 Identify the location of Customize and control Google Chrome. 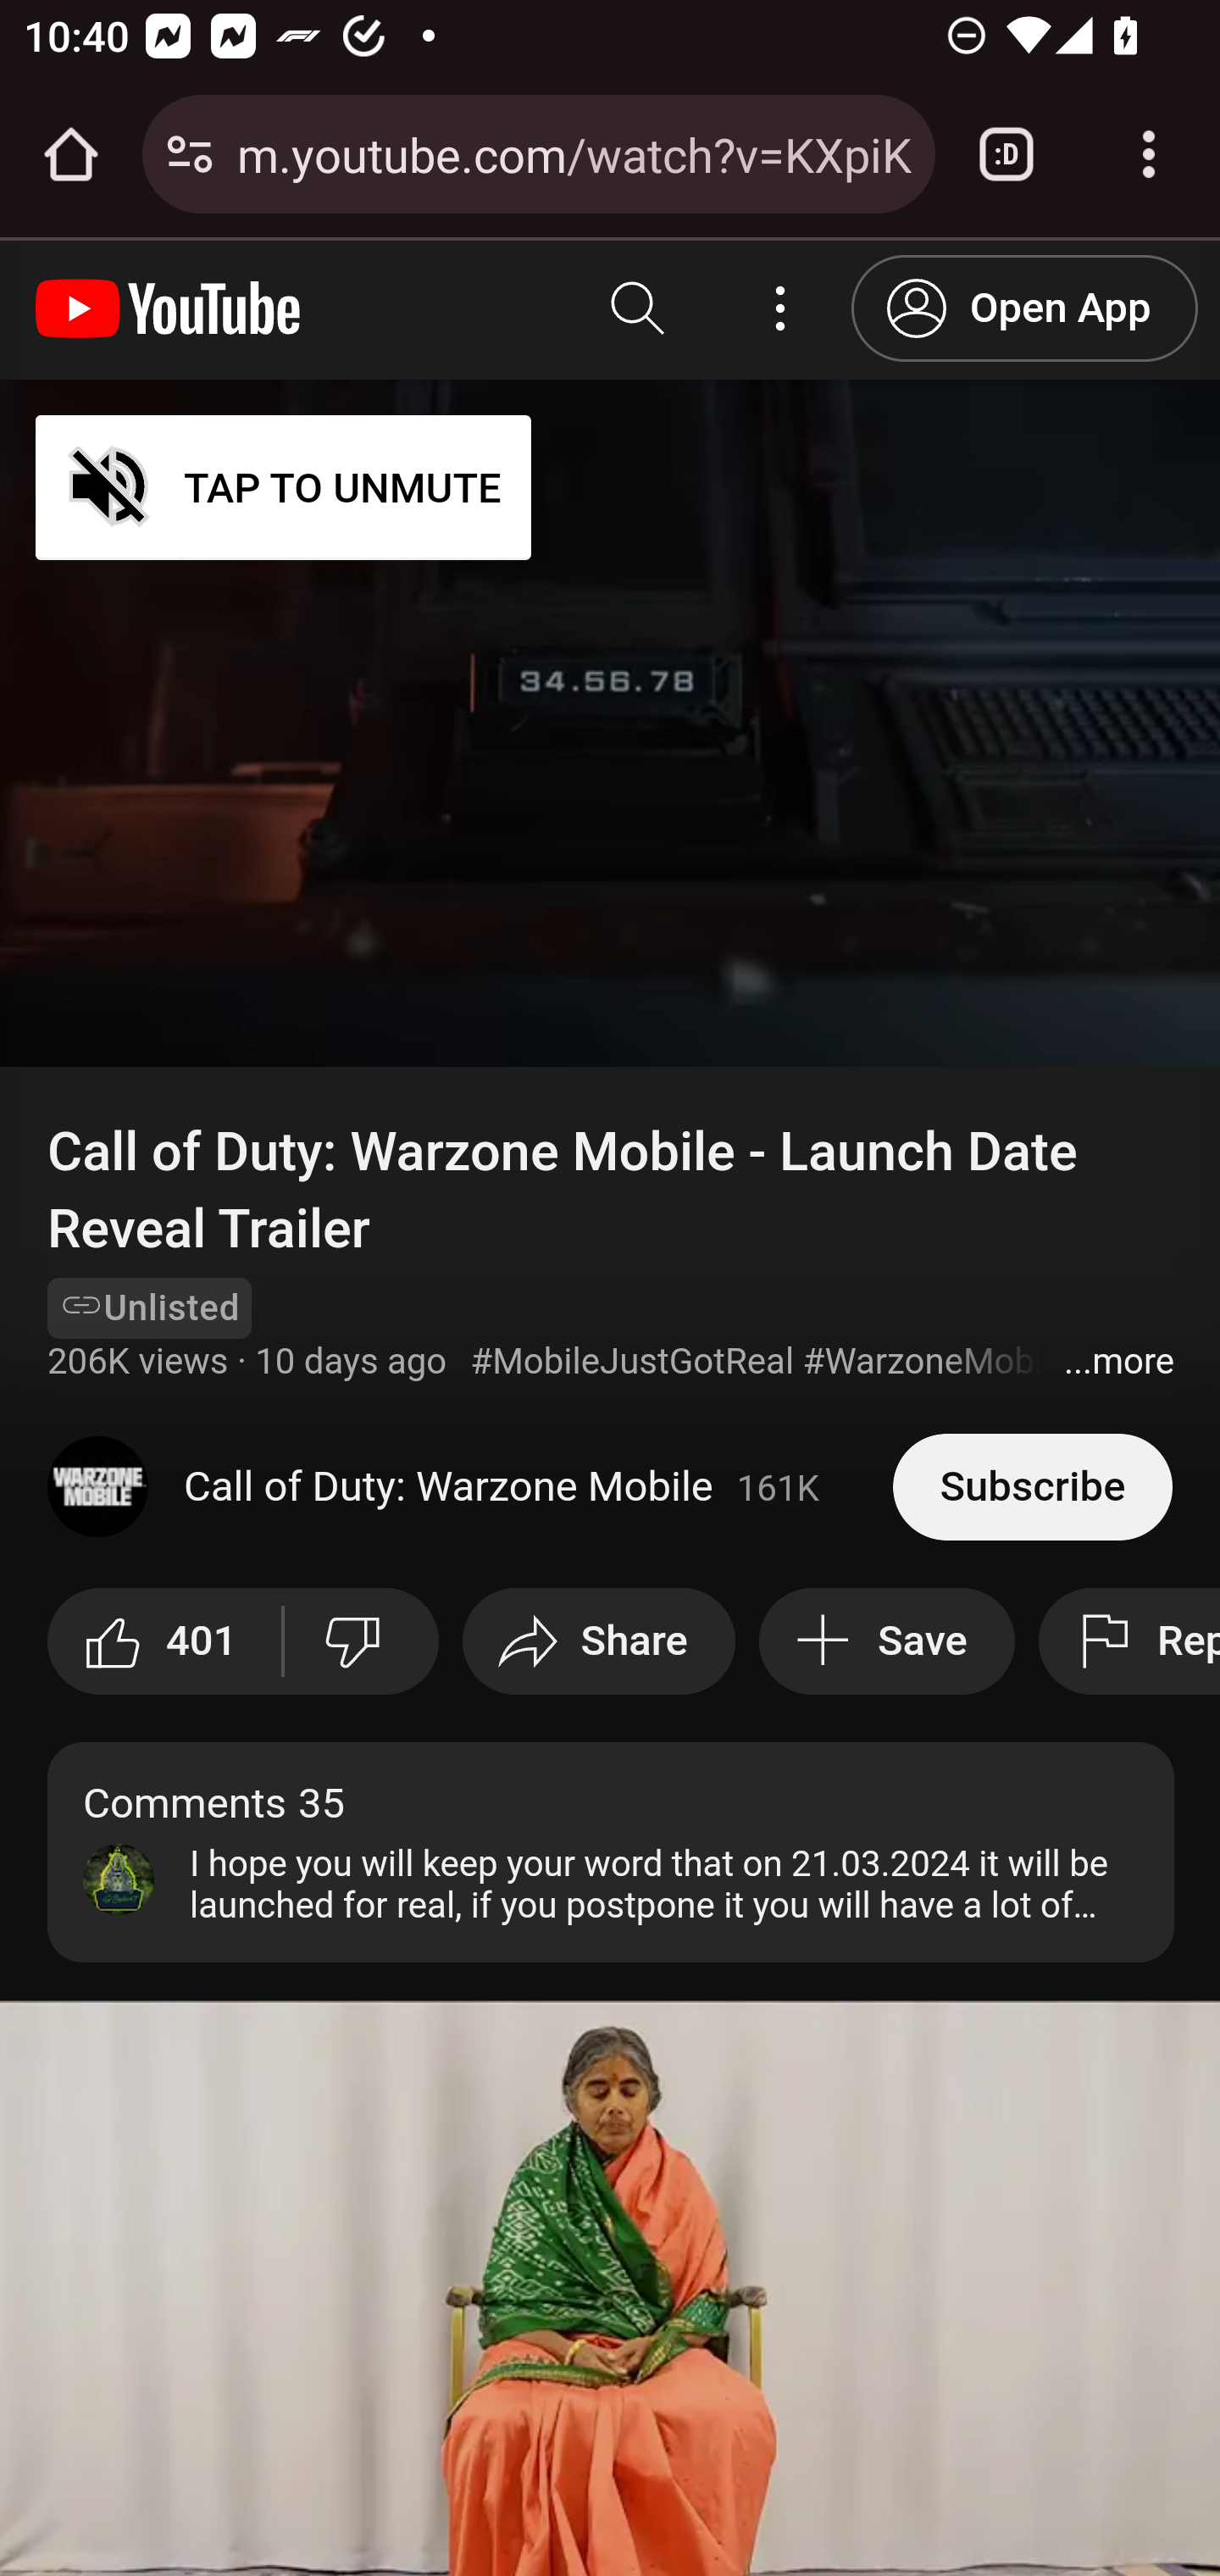
(1149, 154).